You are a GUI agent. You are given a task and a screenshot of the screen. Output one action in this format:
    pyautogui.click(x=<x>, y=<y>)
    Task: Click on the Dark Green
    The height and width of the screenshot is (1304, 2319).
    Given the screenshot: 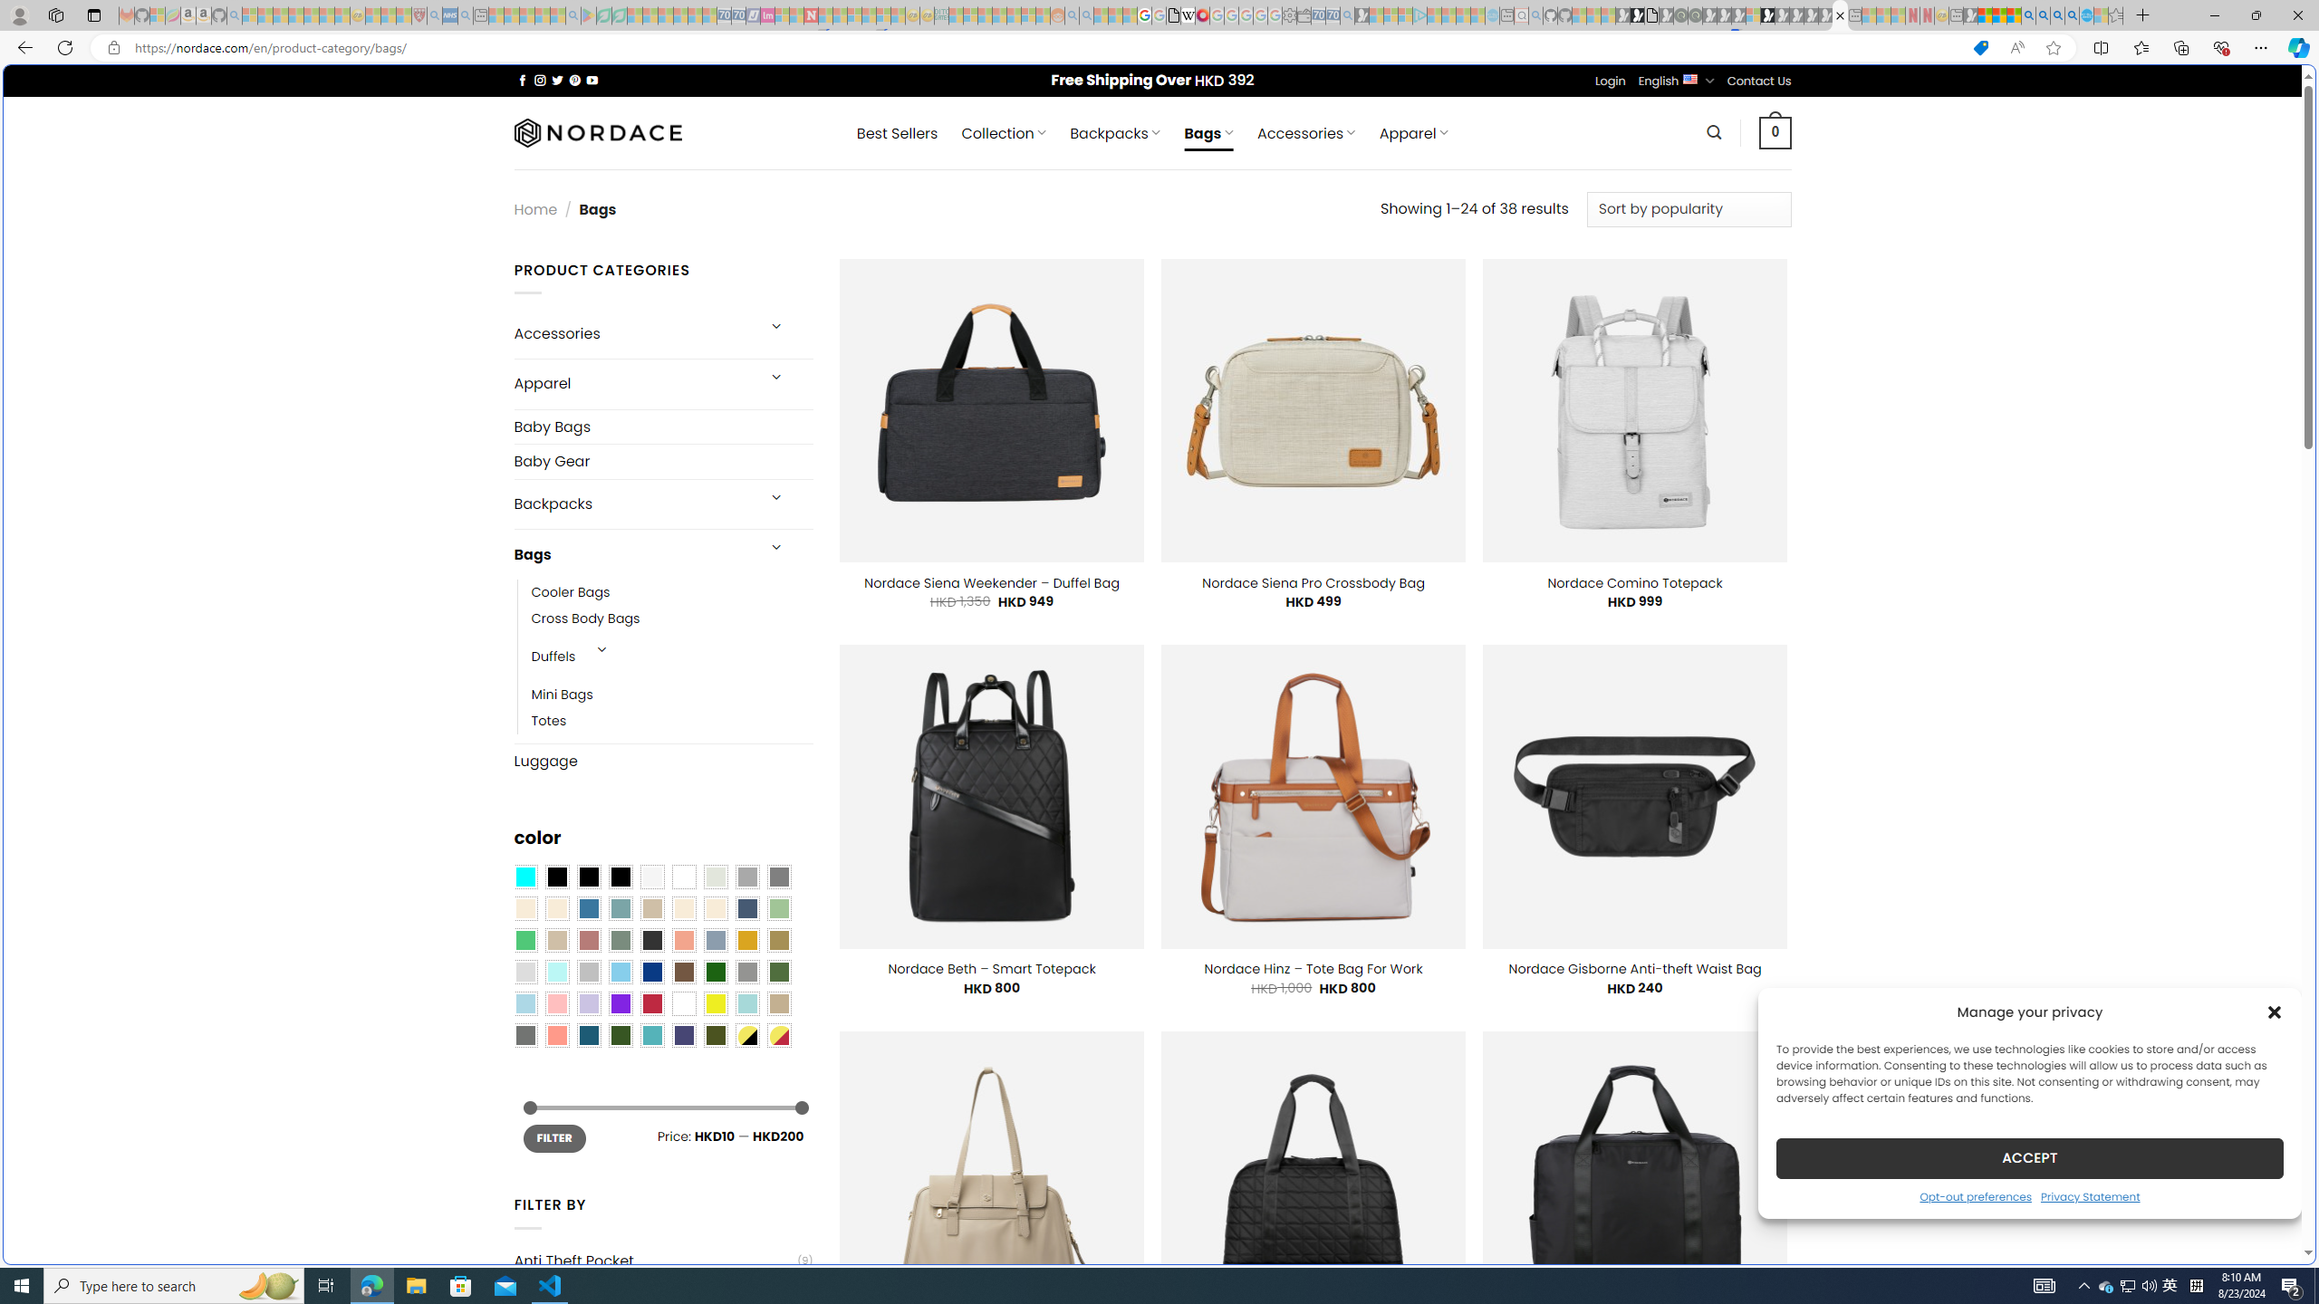 What is the action you would take?
    pyautogui.click(x=716, y=973)
    